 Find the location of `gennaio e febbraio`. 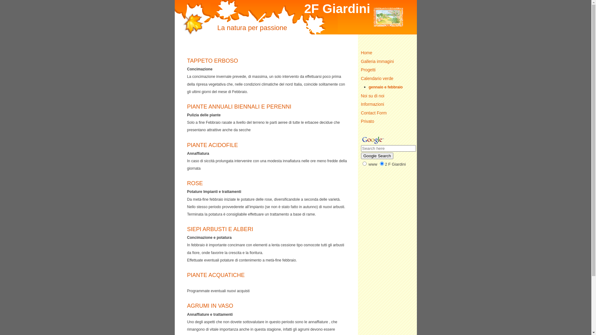

gennaio e febbraio is located at coordinates (393, 87).